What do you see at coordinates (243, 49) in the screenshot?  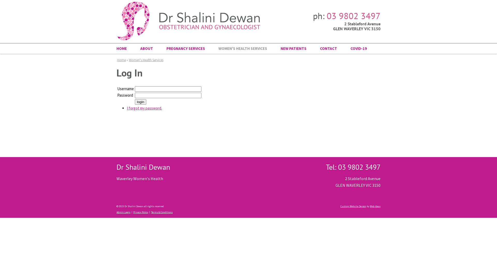 I see `WOMEN'S HEALTH SERVICES` at bounding box center [243, 49].